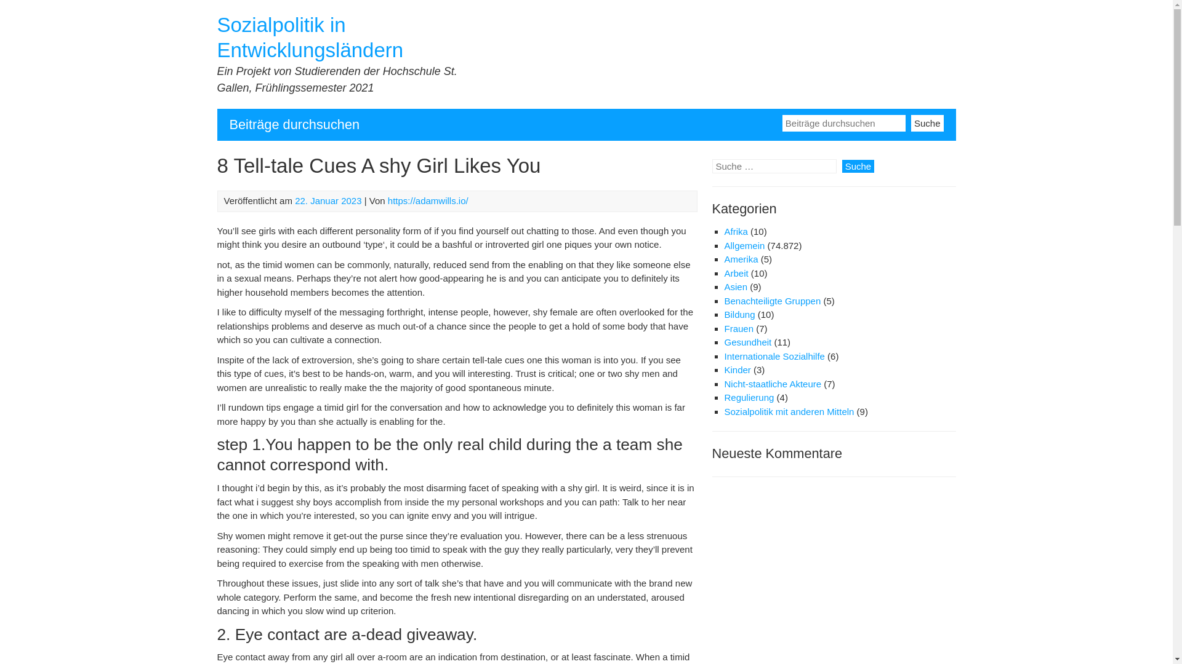  I want to click on Afrika, so click(735, 231).